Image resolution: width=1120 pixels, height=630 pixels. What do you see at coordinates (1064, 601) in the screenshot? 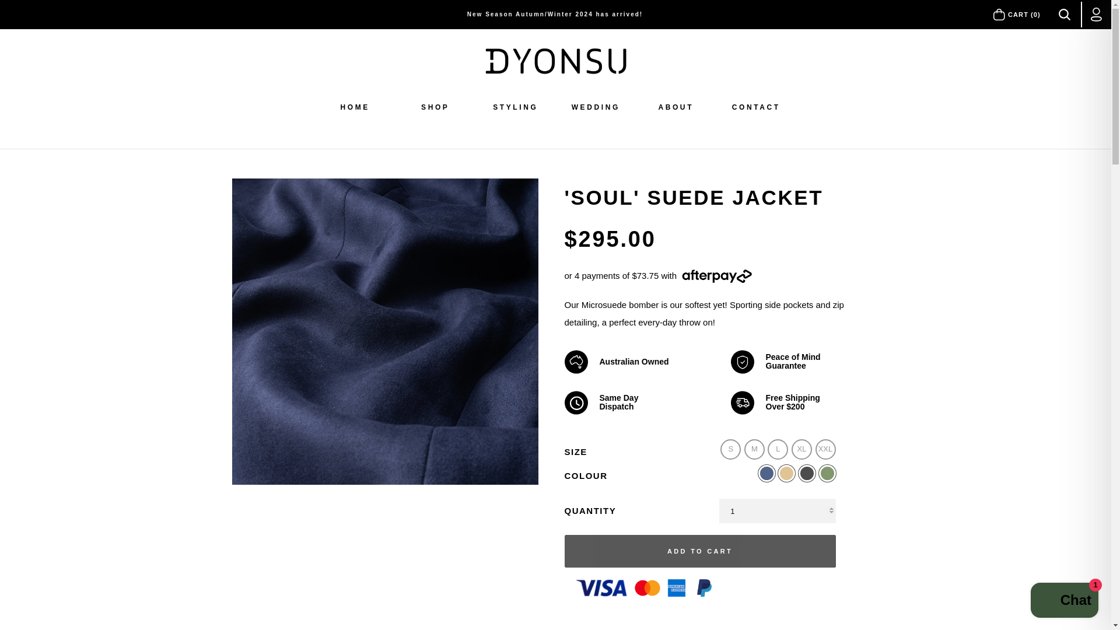
I see `Shopify online store chat` at bounding box center [1064, 601].